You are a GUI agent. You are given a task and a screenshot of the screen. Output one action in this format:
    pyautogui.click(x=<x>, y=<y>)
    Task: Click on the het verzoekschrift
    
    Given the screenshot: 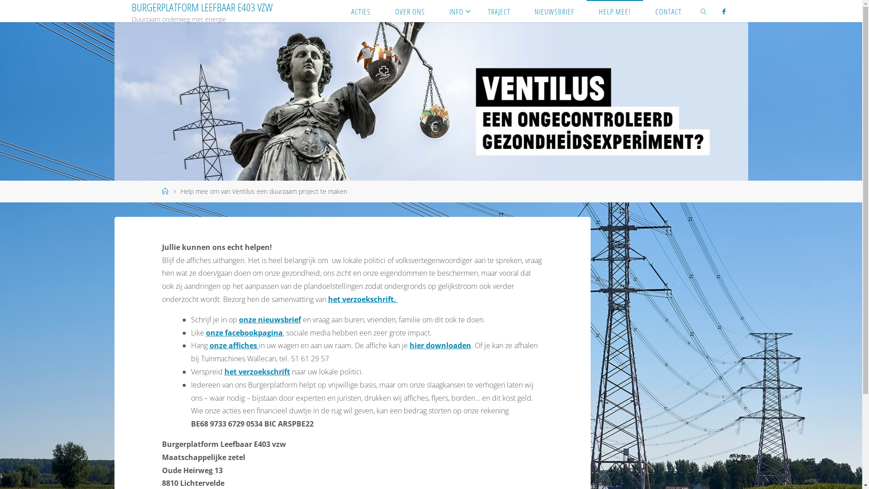 What is the action you would take?
    pyautogui.click(x=257, y=372)
    